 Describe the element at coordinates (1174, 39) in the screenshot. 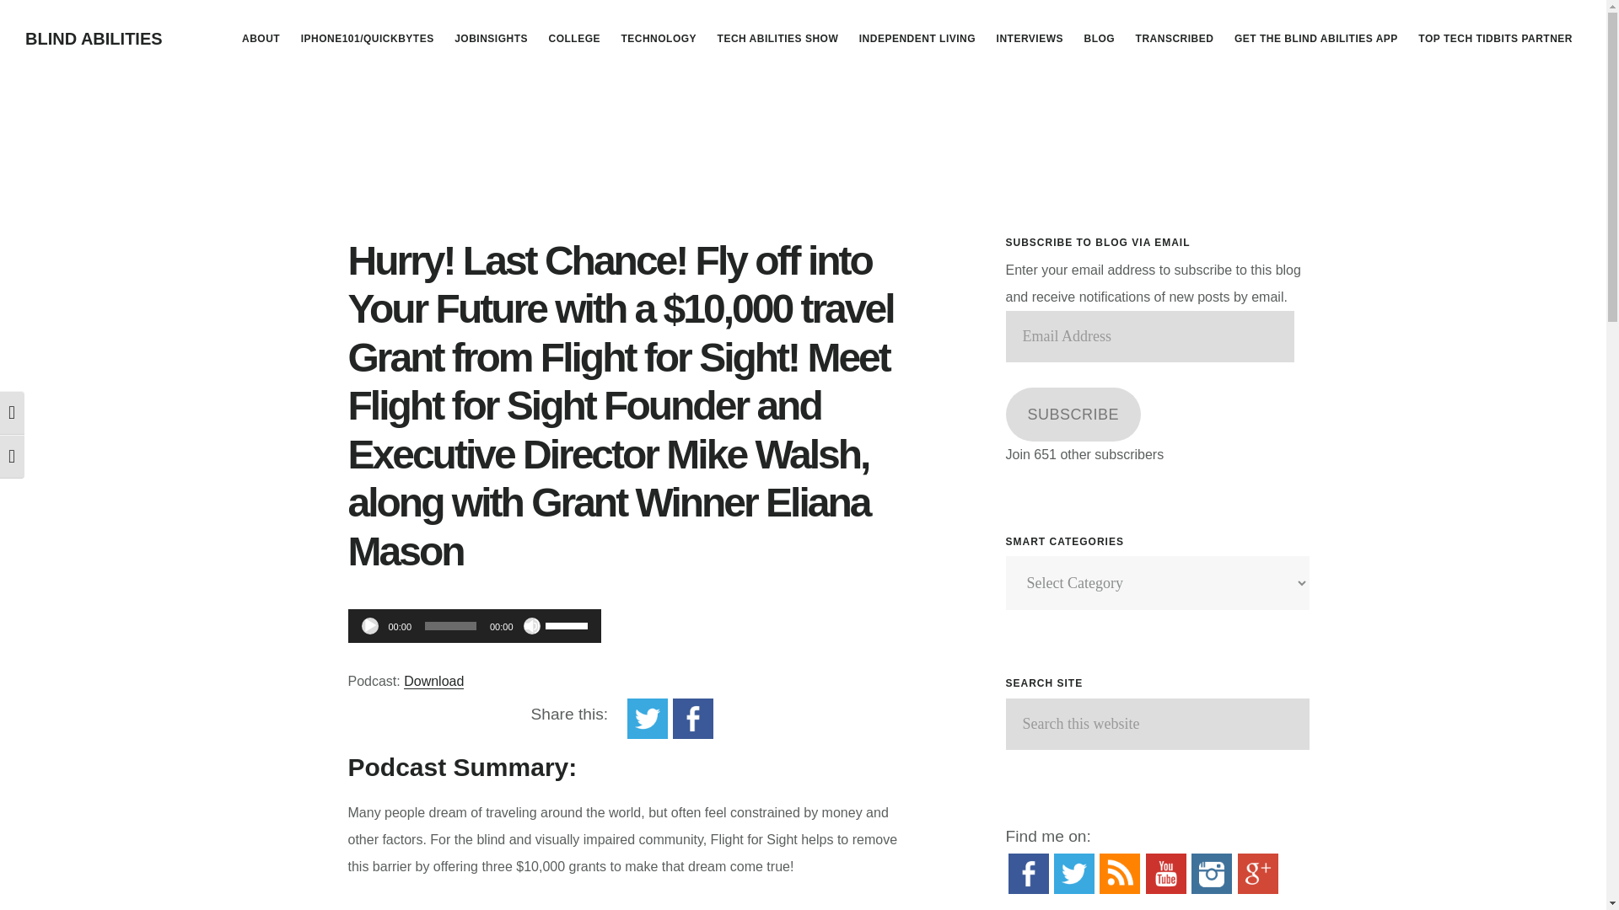

I see `TRANSCRIBED` at that location.